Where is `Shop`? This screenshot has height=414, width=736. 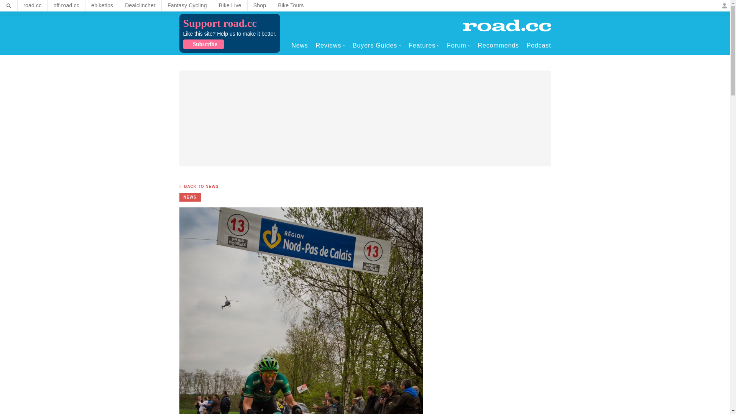 Shop is located at coordinates (260, 5).